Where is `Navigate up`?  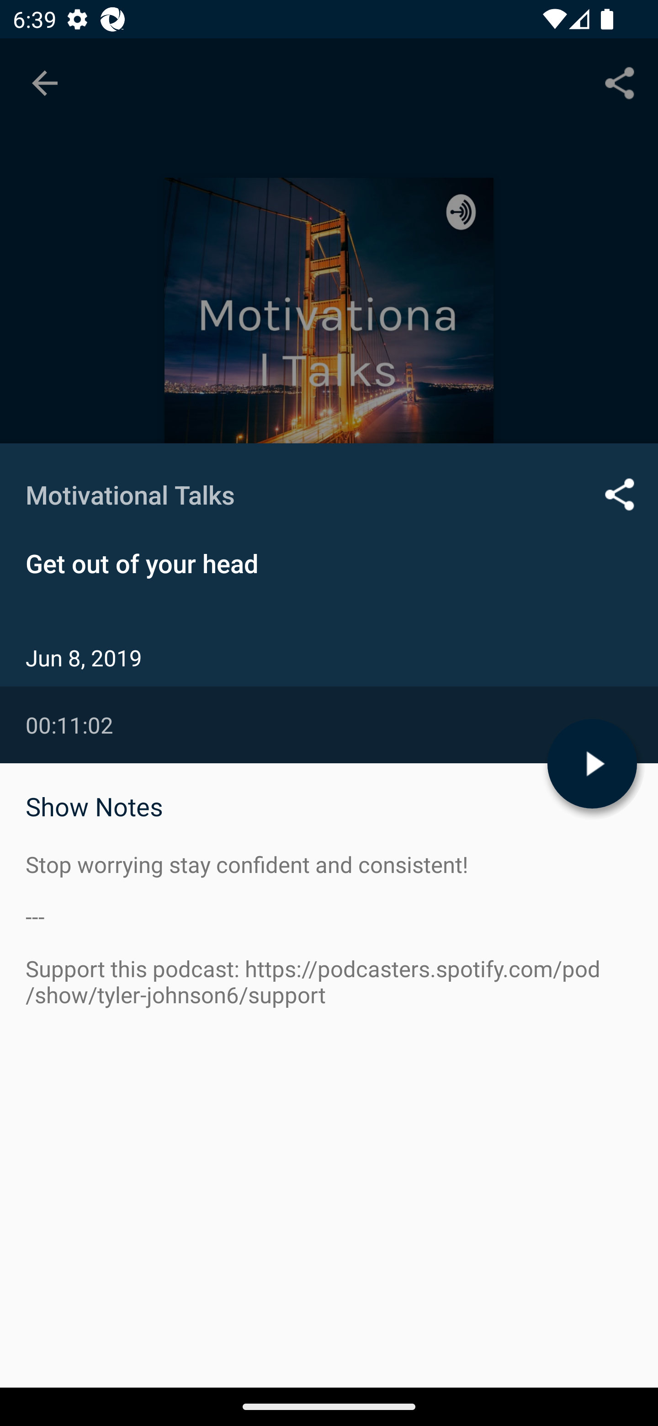
Navigate up is located at coordinates (45, 83).